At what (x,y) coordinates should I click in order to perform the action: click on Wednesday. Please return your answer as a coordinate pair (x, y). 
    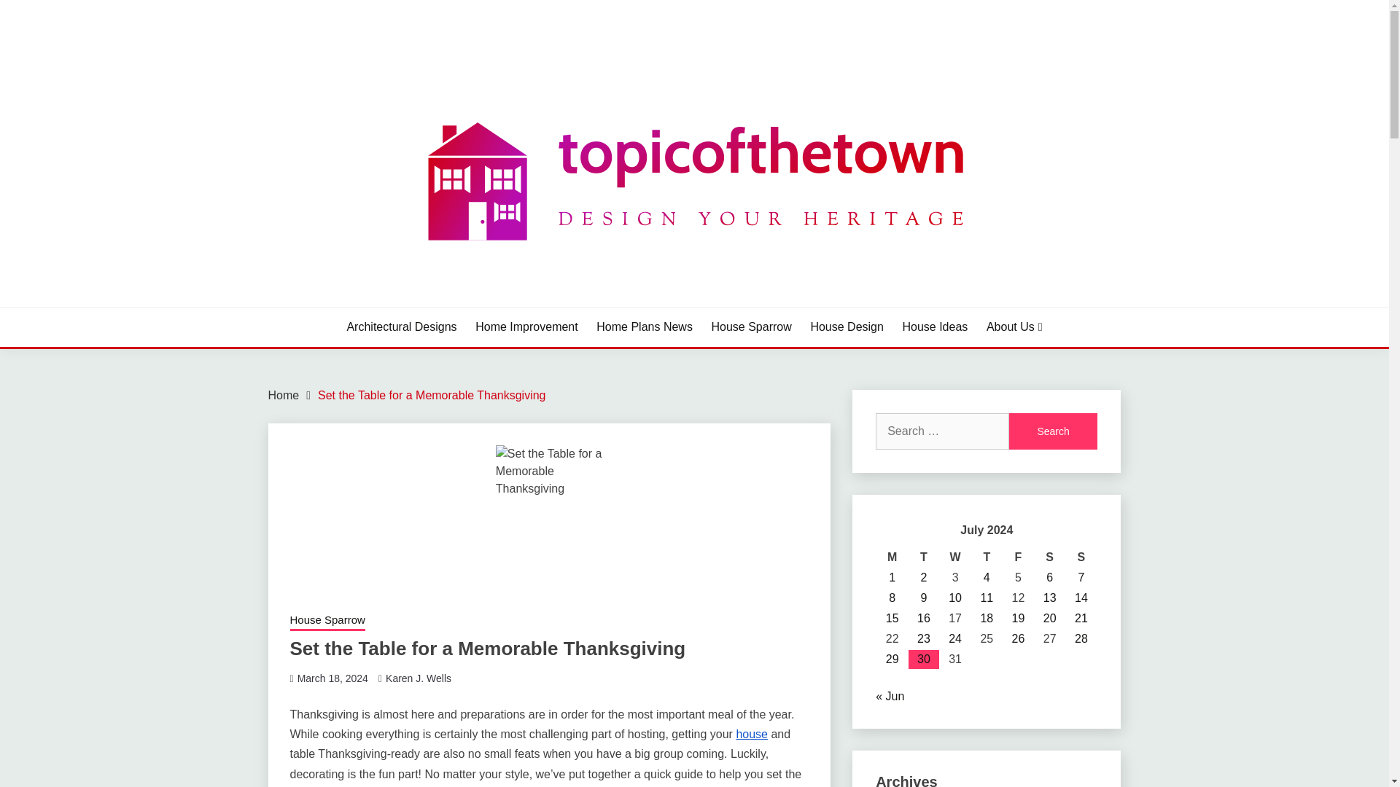
    Looking at the image, I should click on (955, 557).